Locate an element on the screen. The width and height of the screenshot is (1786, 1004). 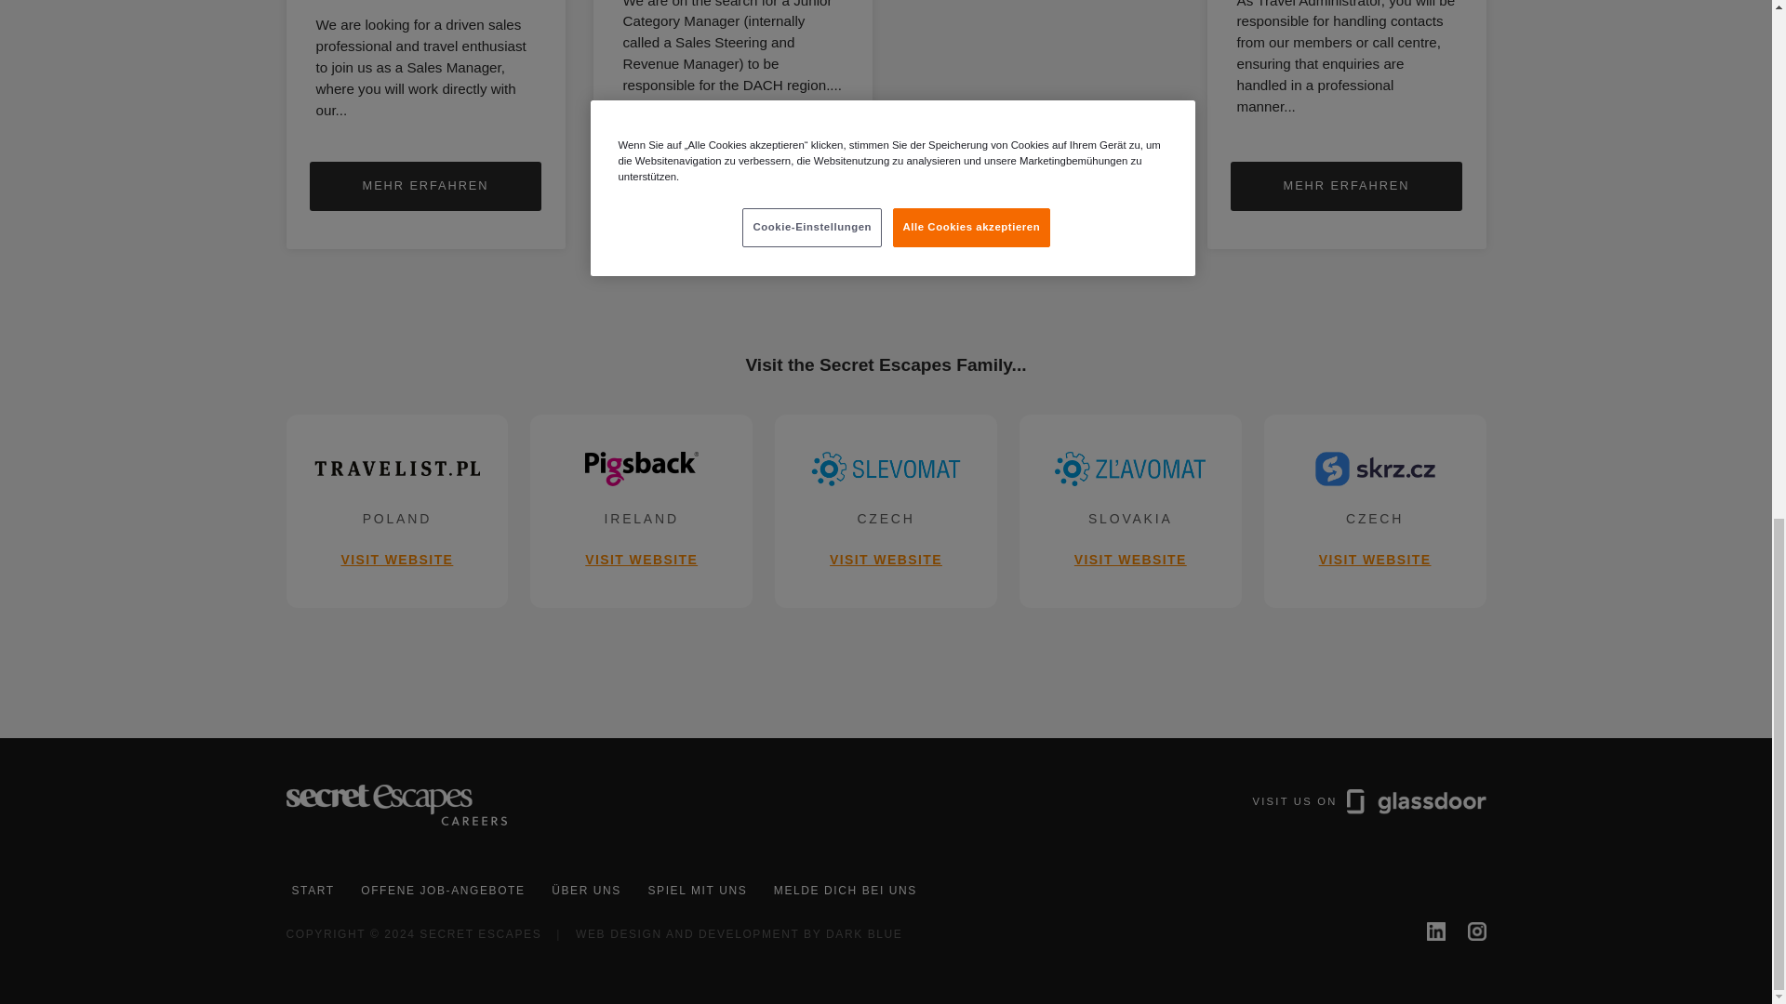
DARK BLUE is located at coordinates (641, 511).